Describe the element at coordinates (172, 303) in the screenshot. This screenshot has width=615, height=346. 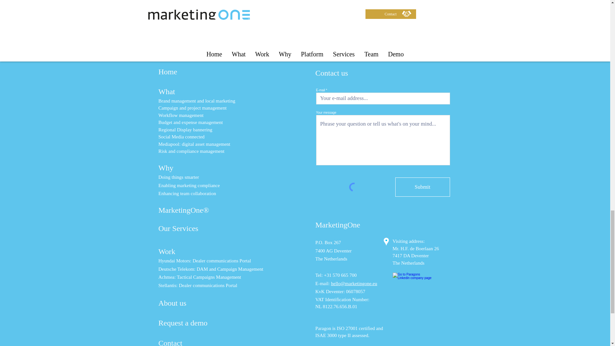
I see `About us` at that location.